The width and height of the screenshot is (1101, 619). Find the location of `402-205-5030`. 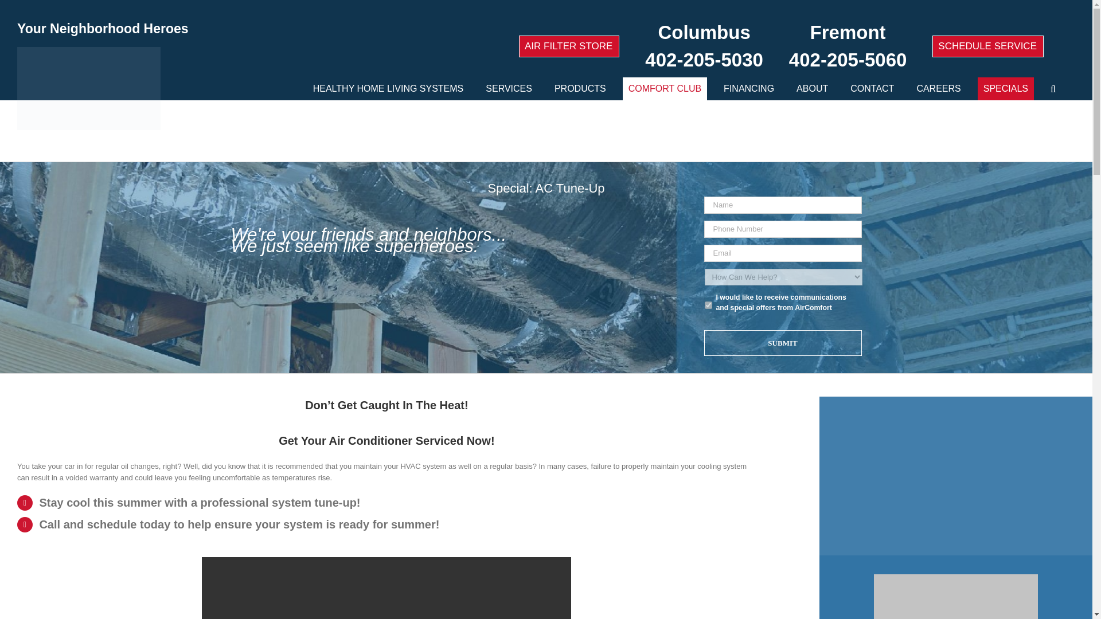

402-205-5030 is located at coordinates (704, 60).